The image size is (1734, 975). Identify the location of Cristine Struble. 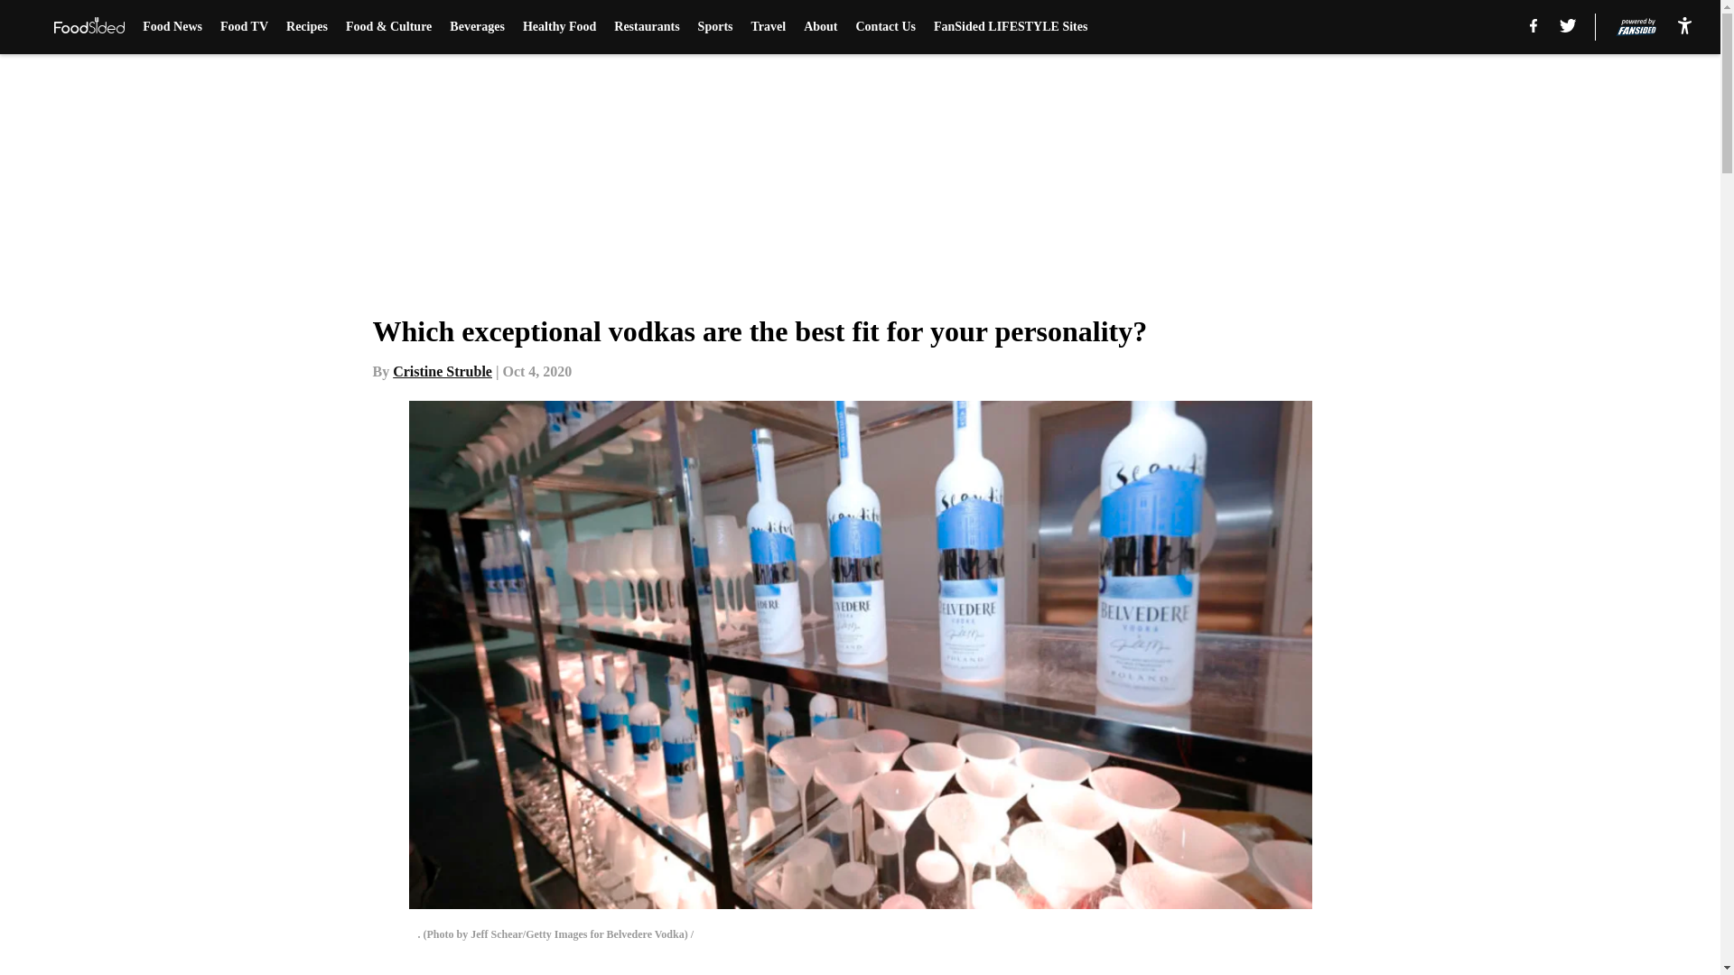
(443, 371).